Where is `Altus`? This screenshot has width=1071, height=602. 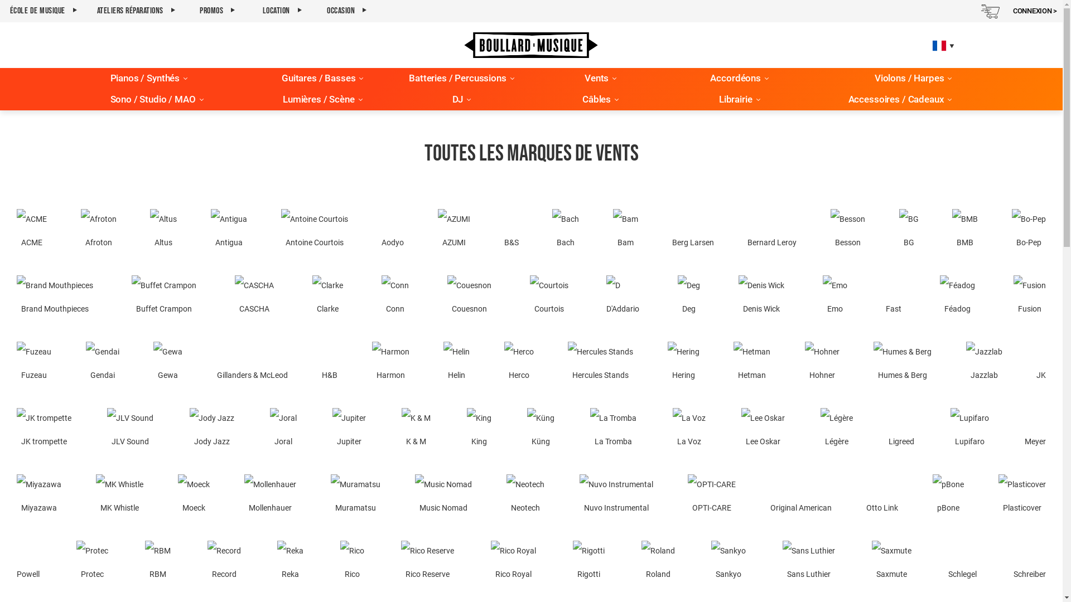
Altus is located at coordinates (163, 231).